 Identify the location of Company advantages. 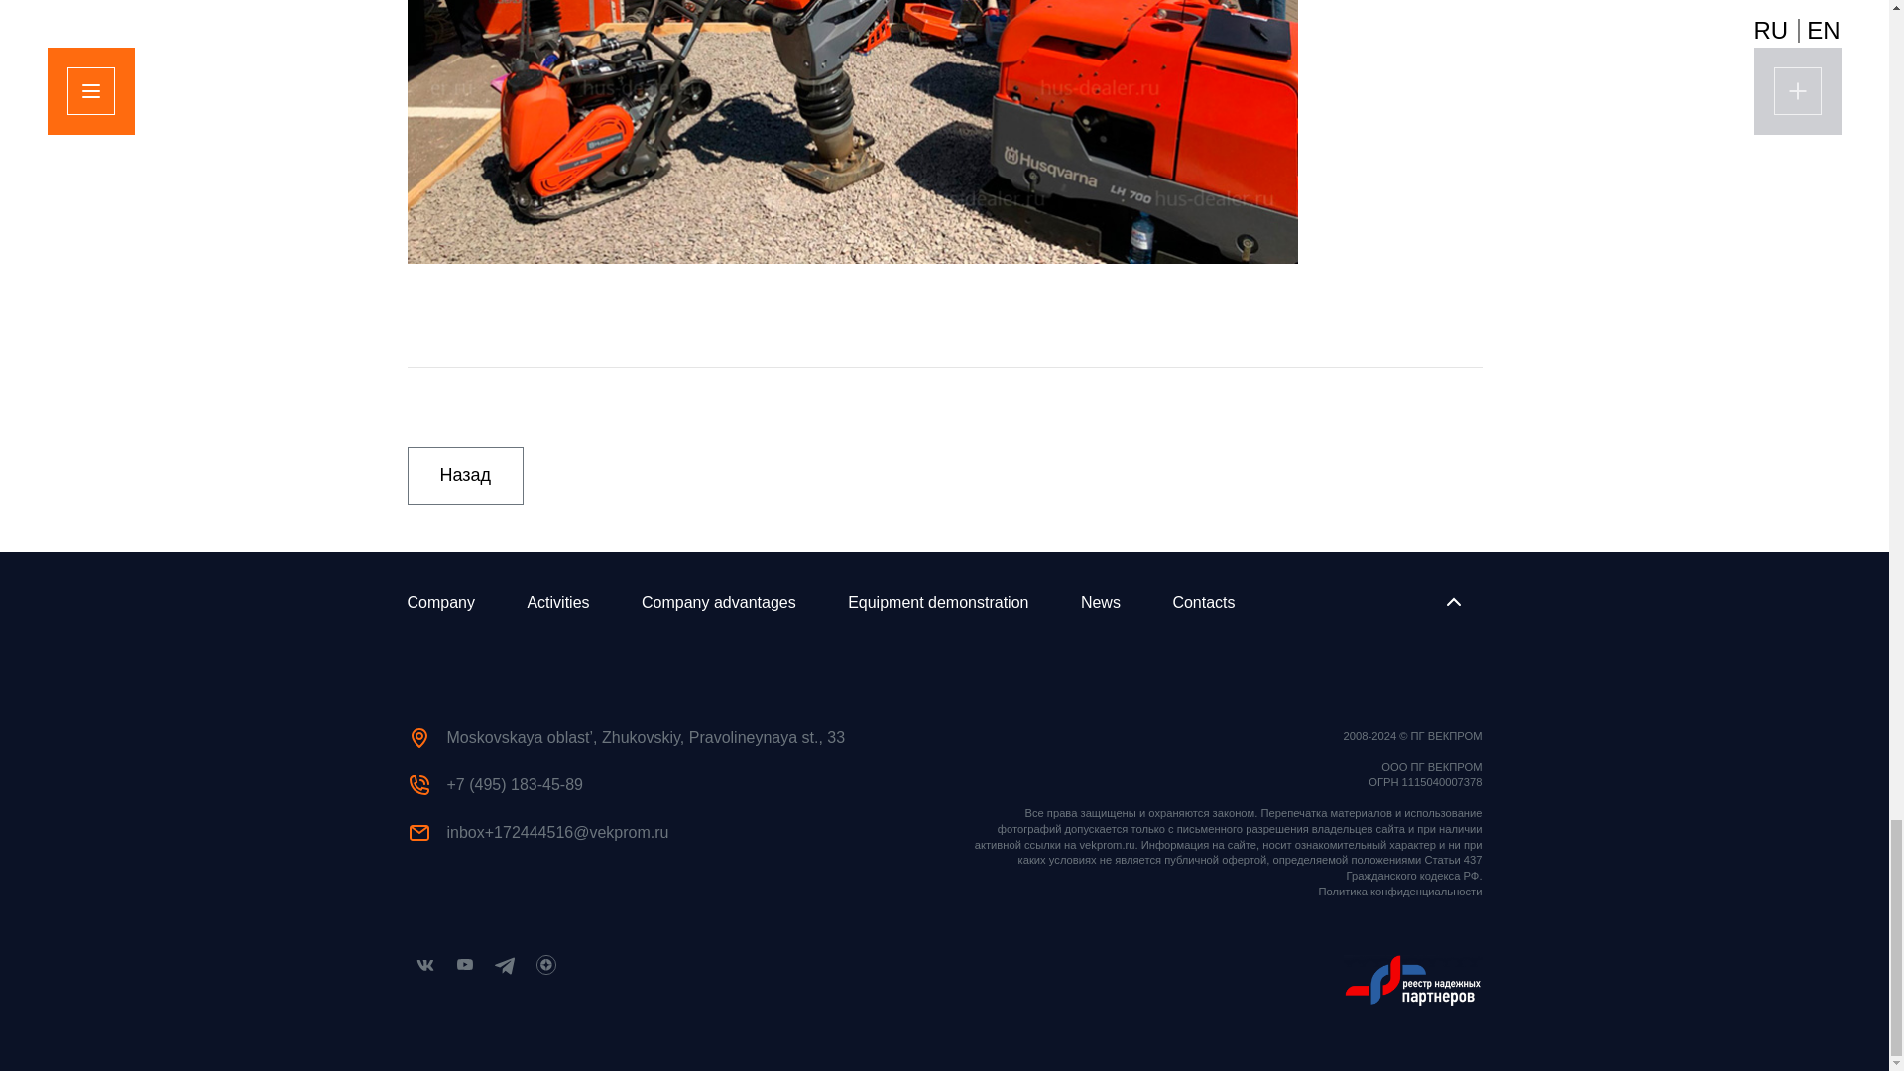
(718, 602).